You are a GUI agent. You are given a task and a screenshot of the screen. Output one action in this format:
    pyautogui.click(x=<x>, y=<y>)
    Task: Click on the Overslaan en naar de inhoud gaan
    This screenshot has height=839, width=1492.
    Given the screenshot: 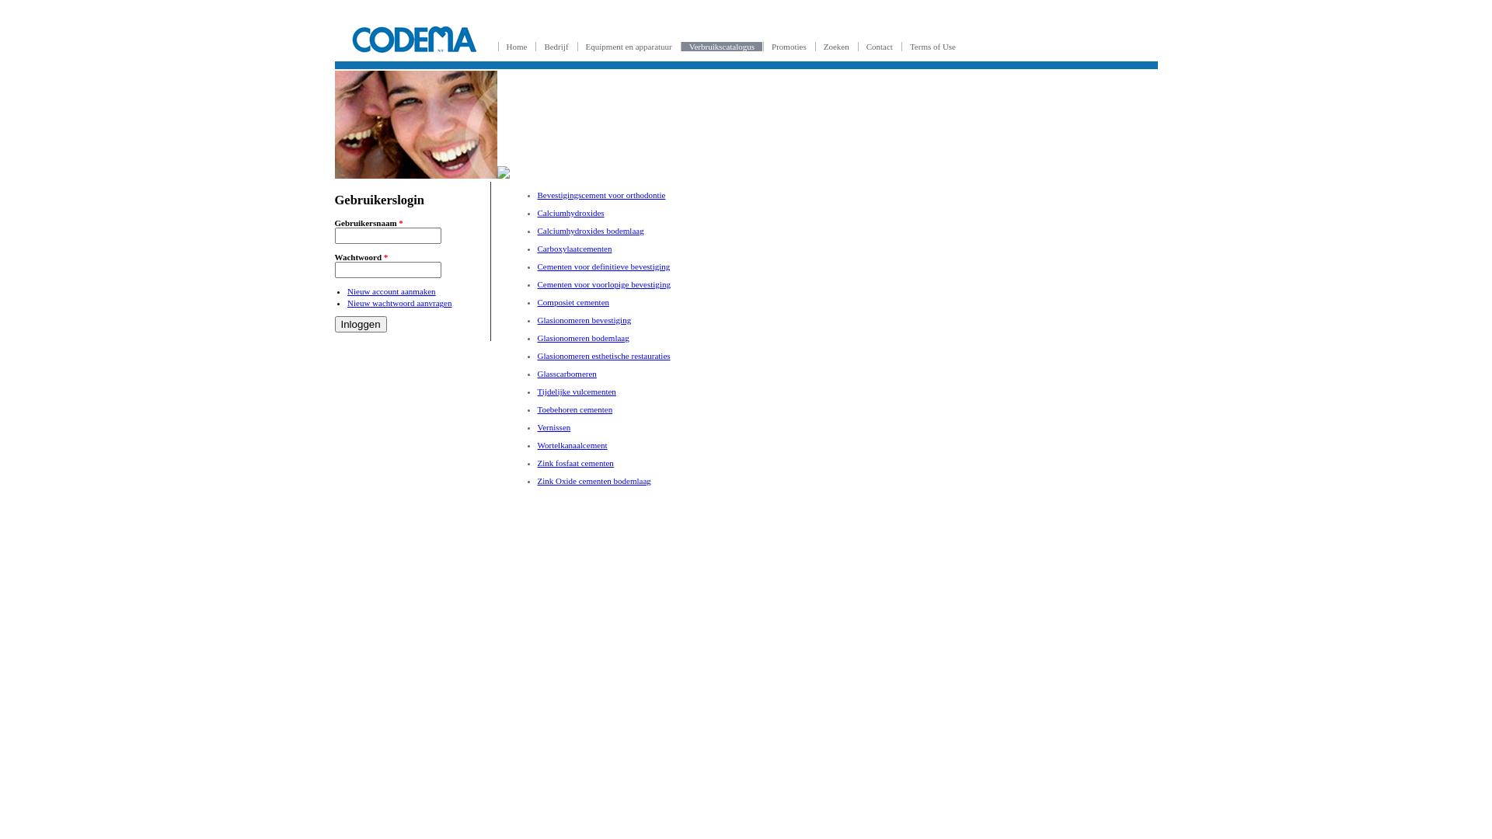 What is the action you would take?
    pyautogui.click(x=90, y=6)
    